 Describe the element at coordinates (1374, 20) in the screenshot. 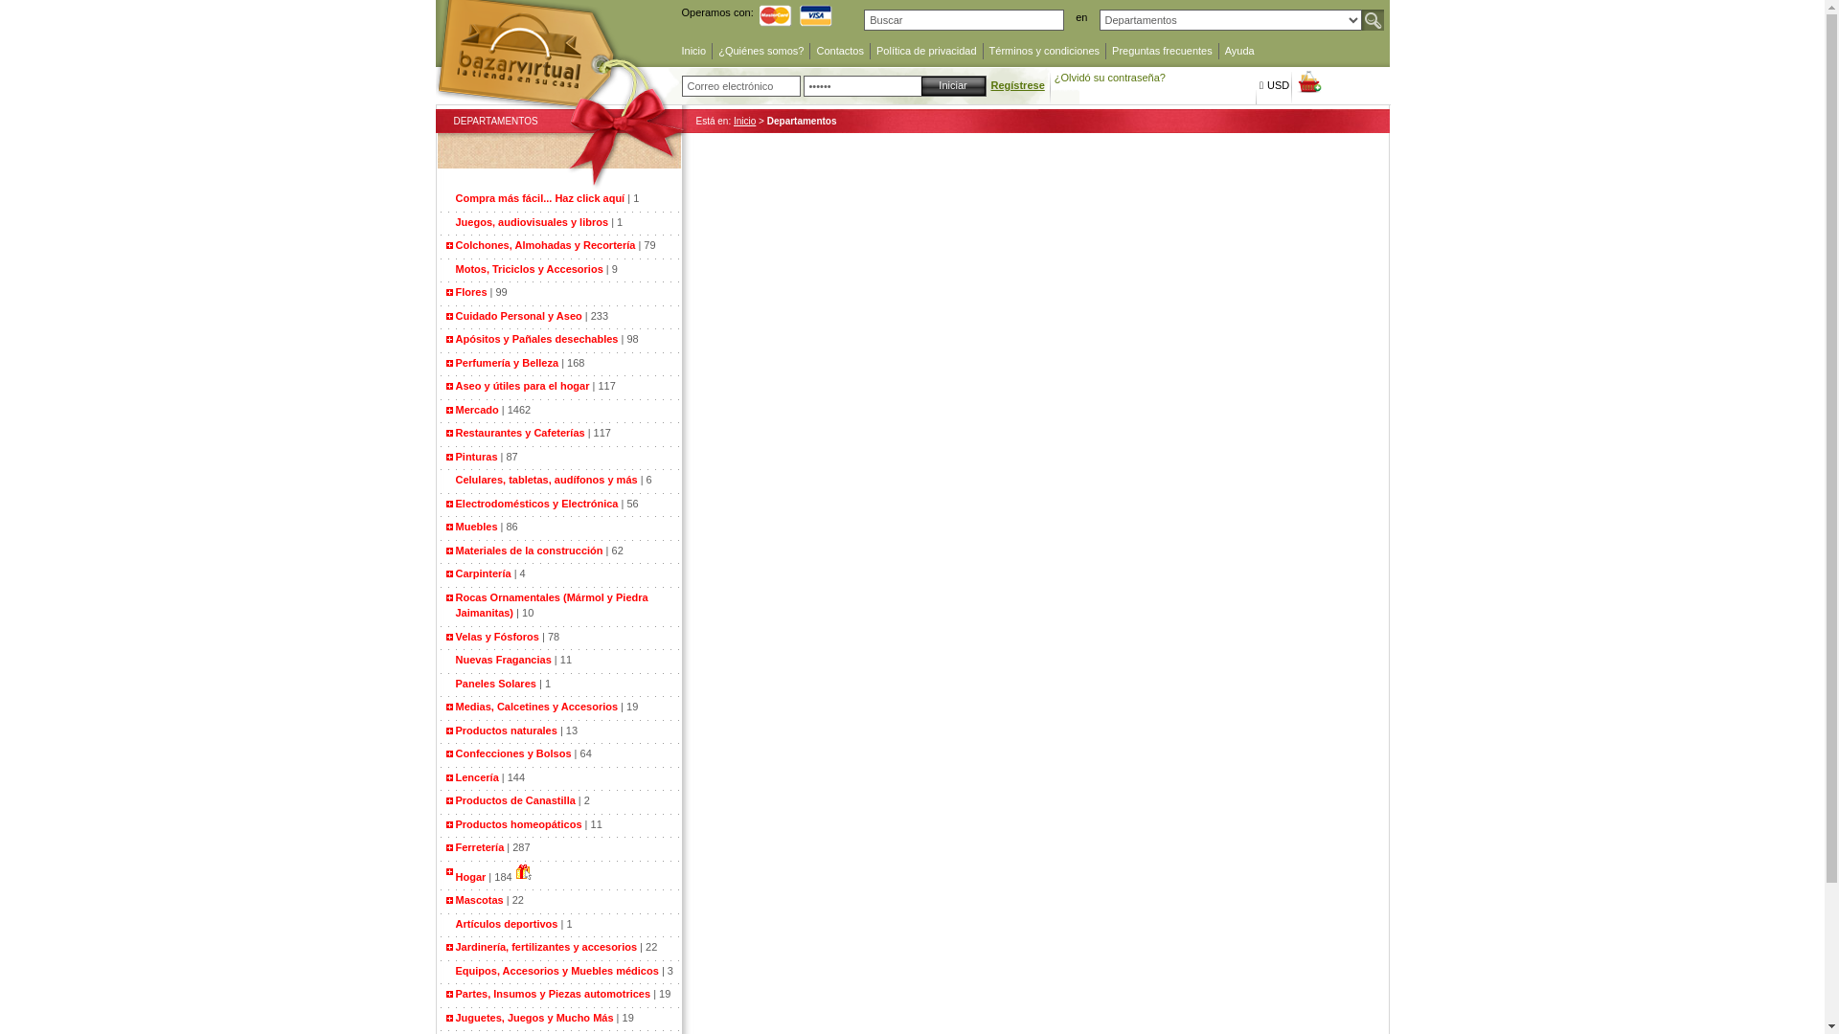

I see `Buscar` at that location.